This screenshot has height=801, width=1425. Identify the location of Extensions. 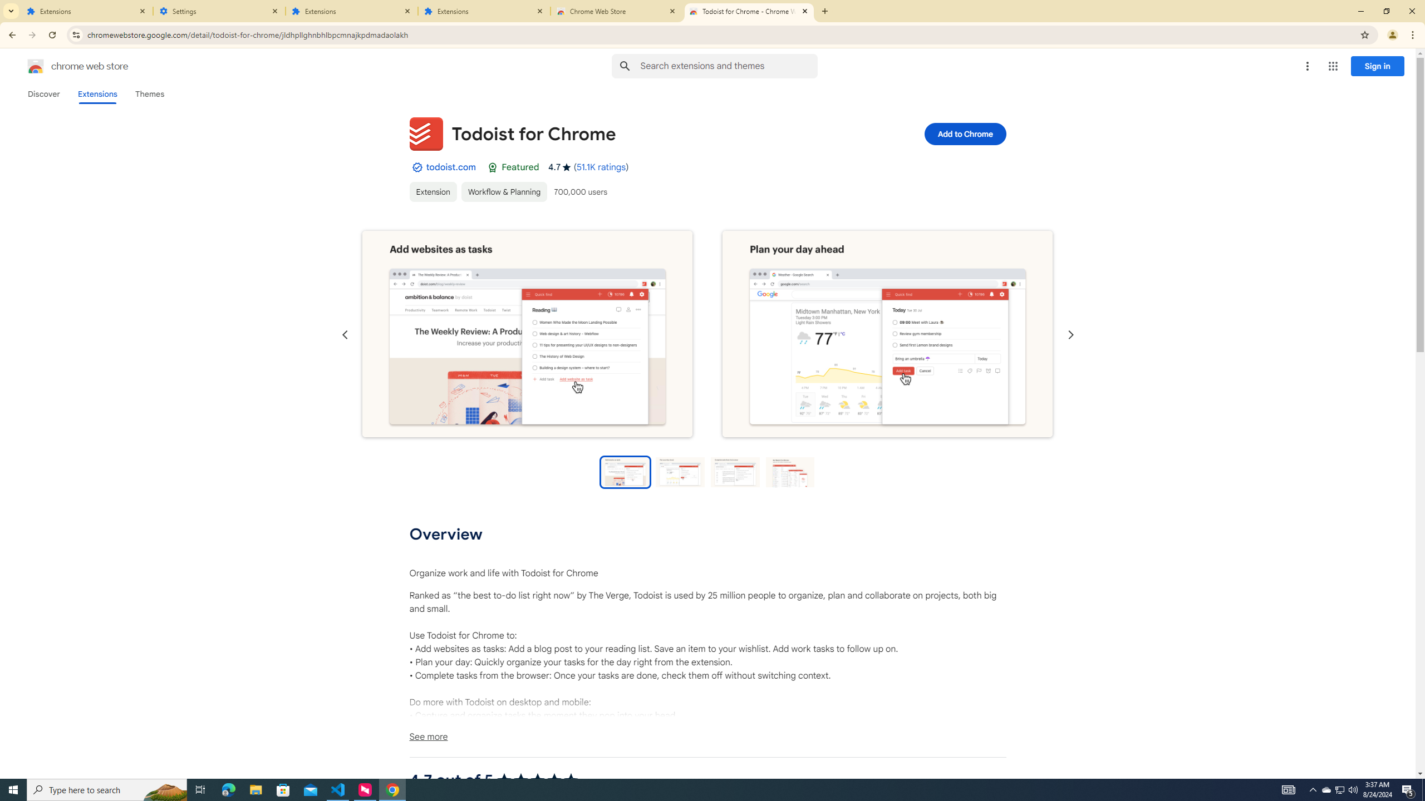
(352, 11).